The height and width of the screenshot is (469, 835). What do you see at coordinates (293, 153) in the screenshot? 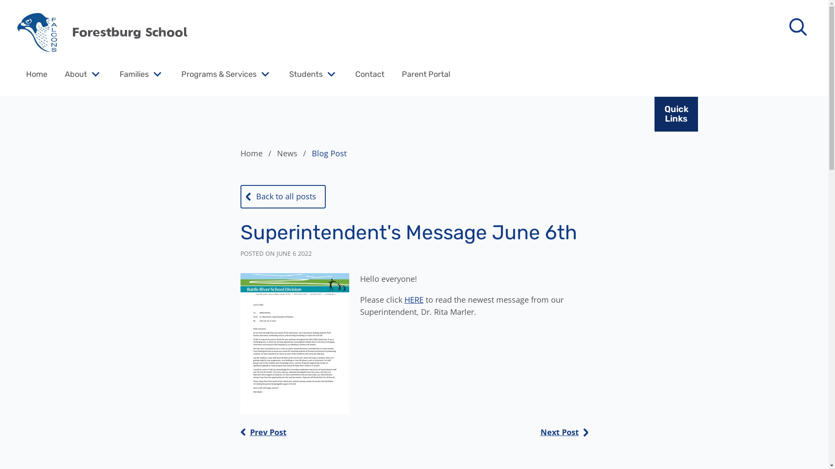
I see `News` at bounding box center [293, 153].